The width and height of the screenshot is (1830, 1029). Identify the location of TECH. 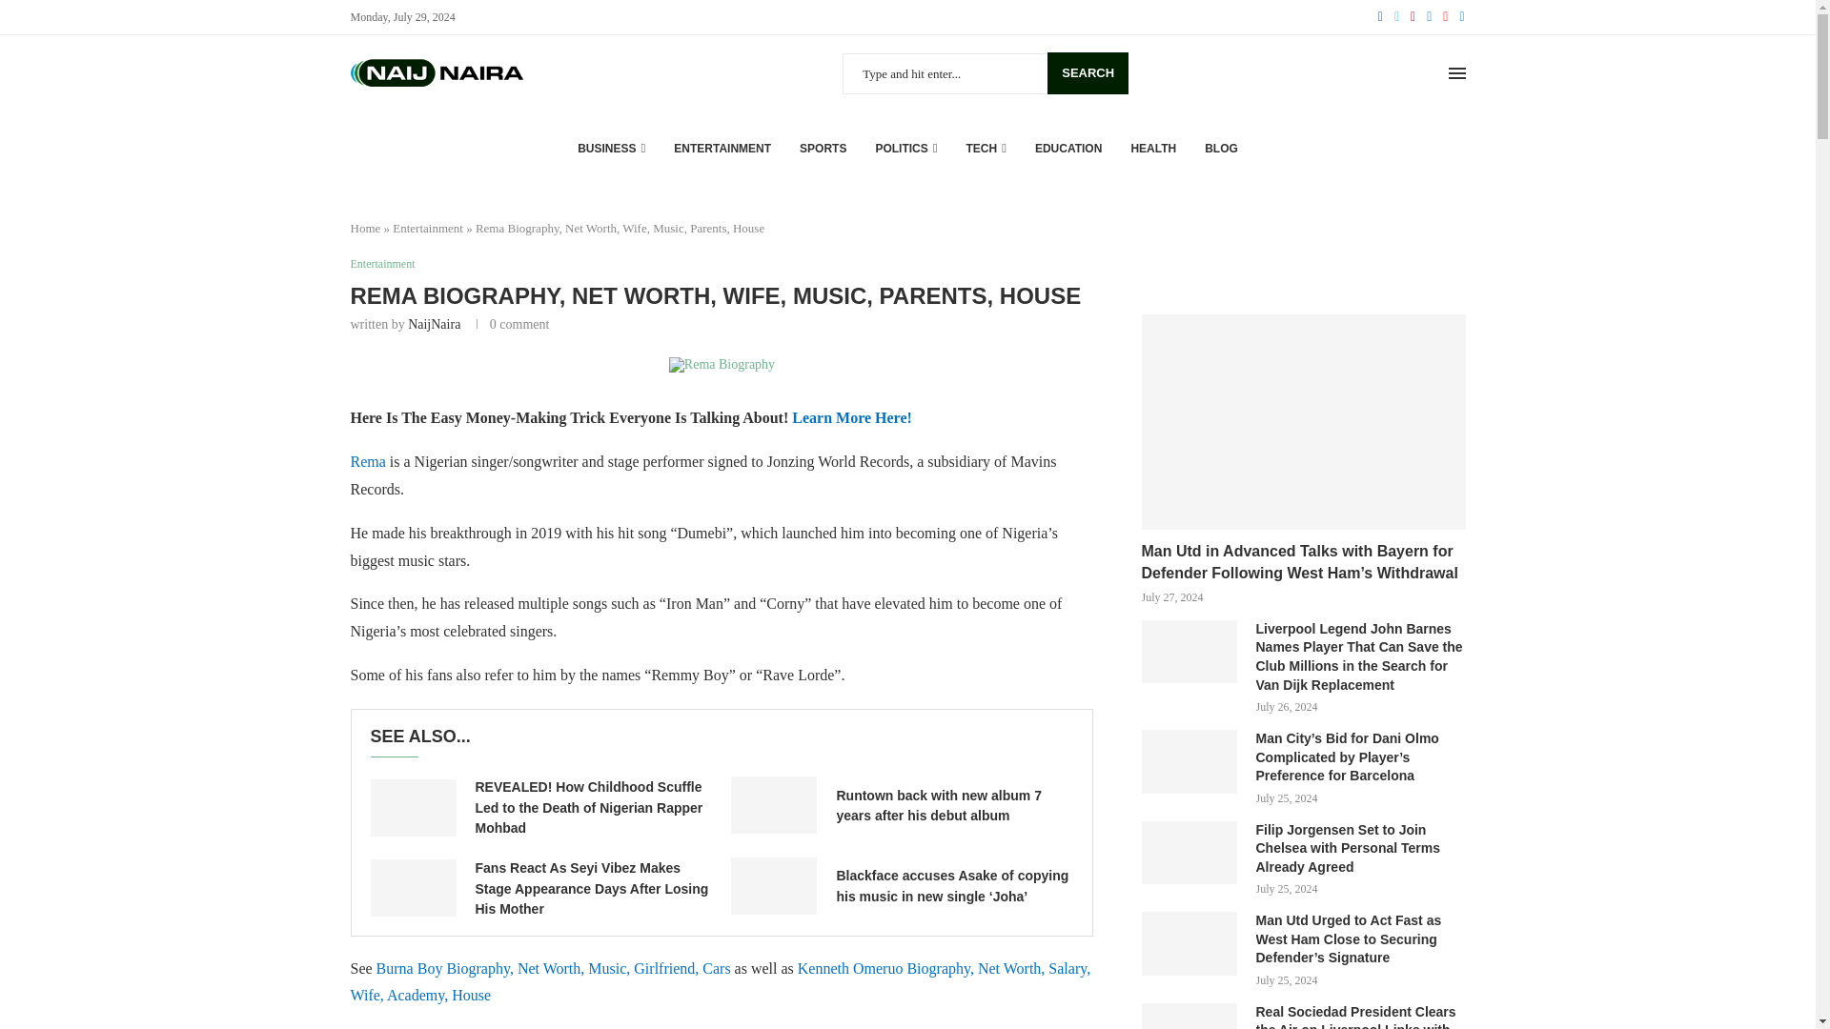
(986, 149).